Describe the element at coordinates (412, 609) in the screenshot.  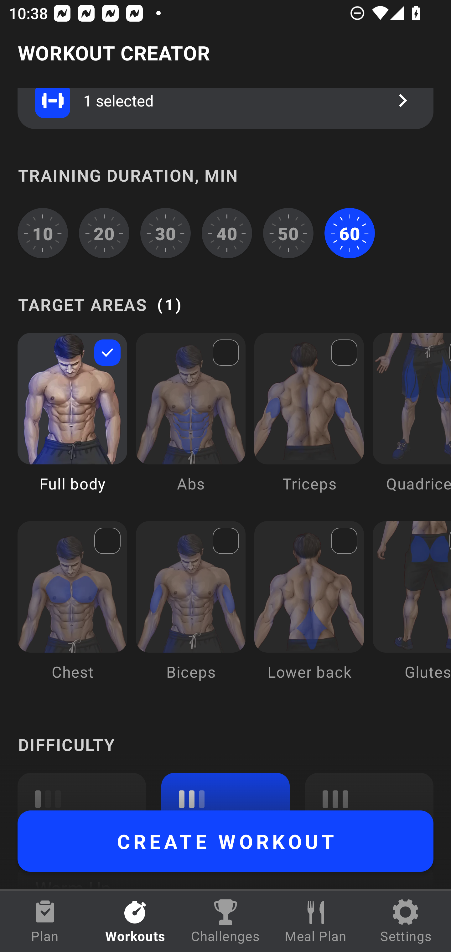
I see `Glutes` at that location.